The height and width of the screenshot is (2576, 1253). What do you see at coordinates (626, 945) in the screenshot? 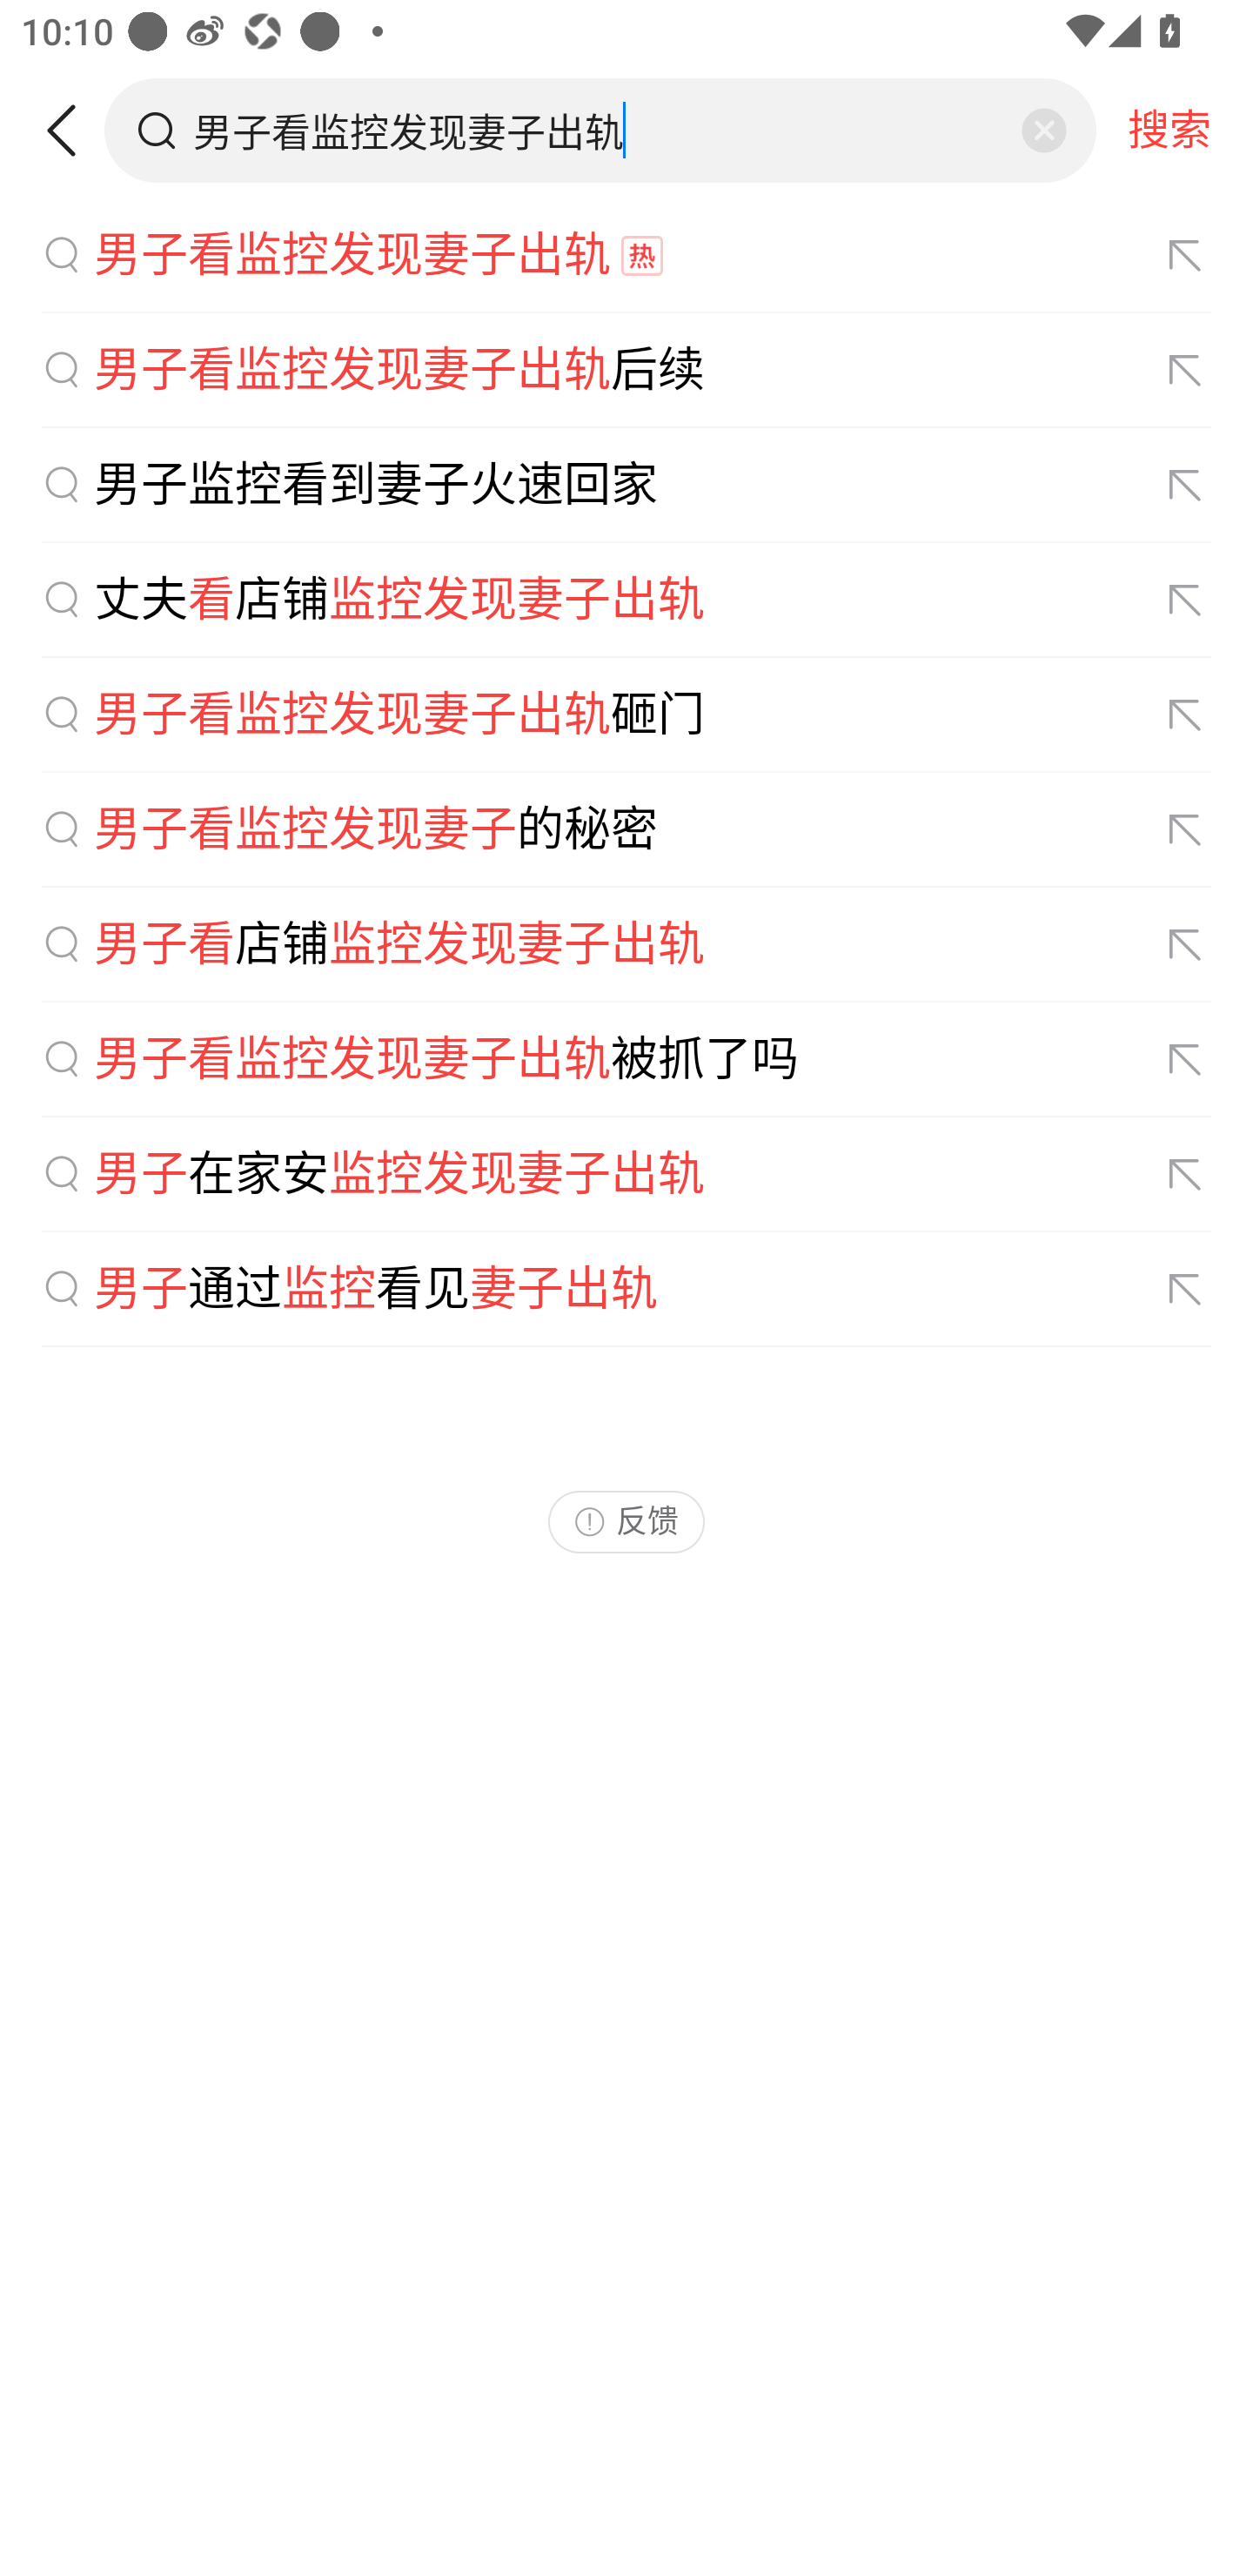
I see `男子看店铺监控发现妻子出轨 填充搜索词男子看店铺监控发现妻子出轨至搜索框` at bounding box center [626, 945].